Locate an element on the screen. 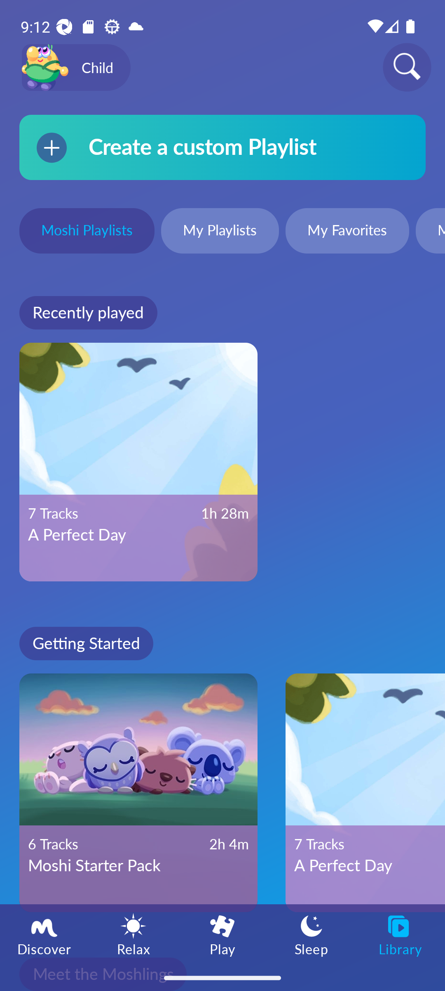 Image resolution: width=445 pixels, height=991 pixels. Featured Content 7 Tracks A Perfect Day 1h 28m is located at coordinates (138, 462).